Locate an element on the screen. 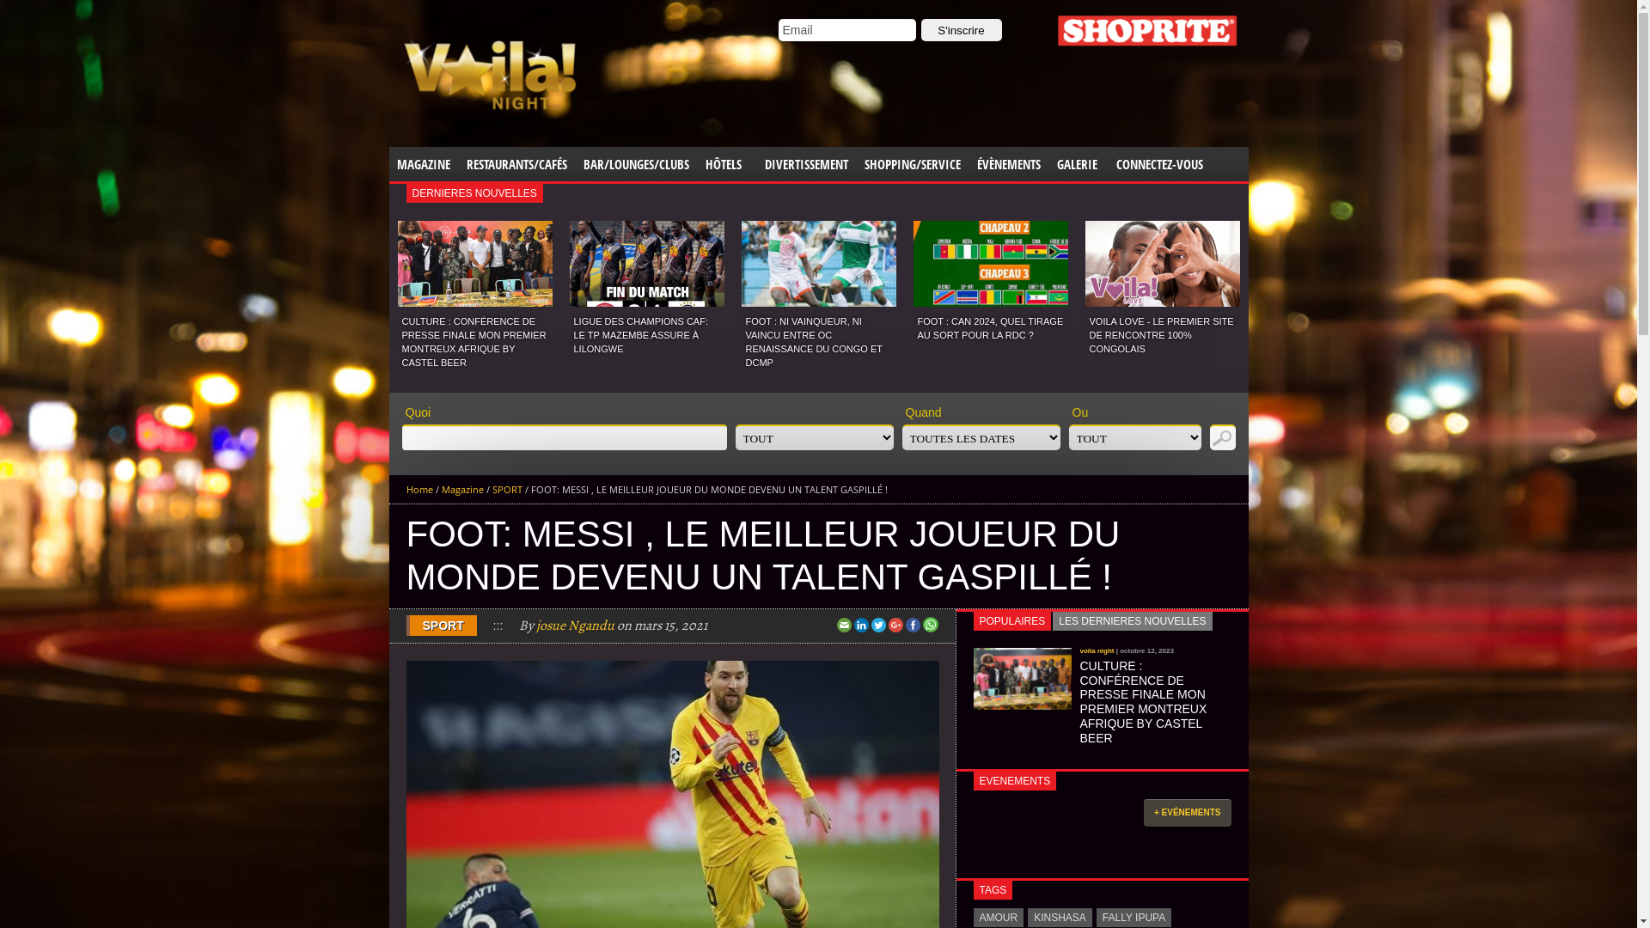 The width and height of the screenshot is (1650, 928). CONNECTEZ-VOUS is located at coordinates (1160, 163).